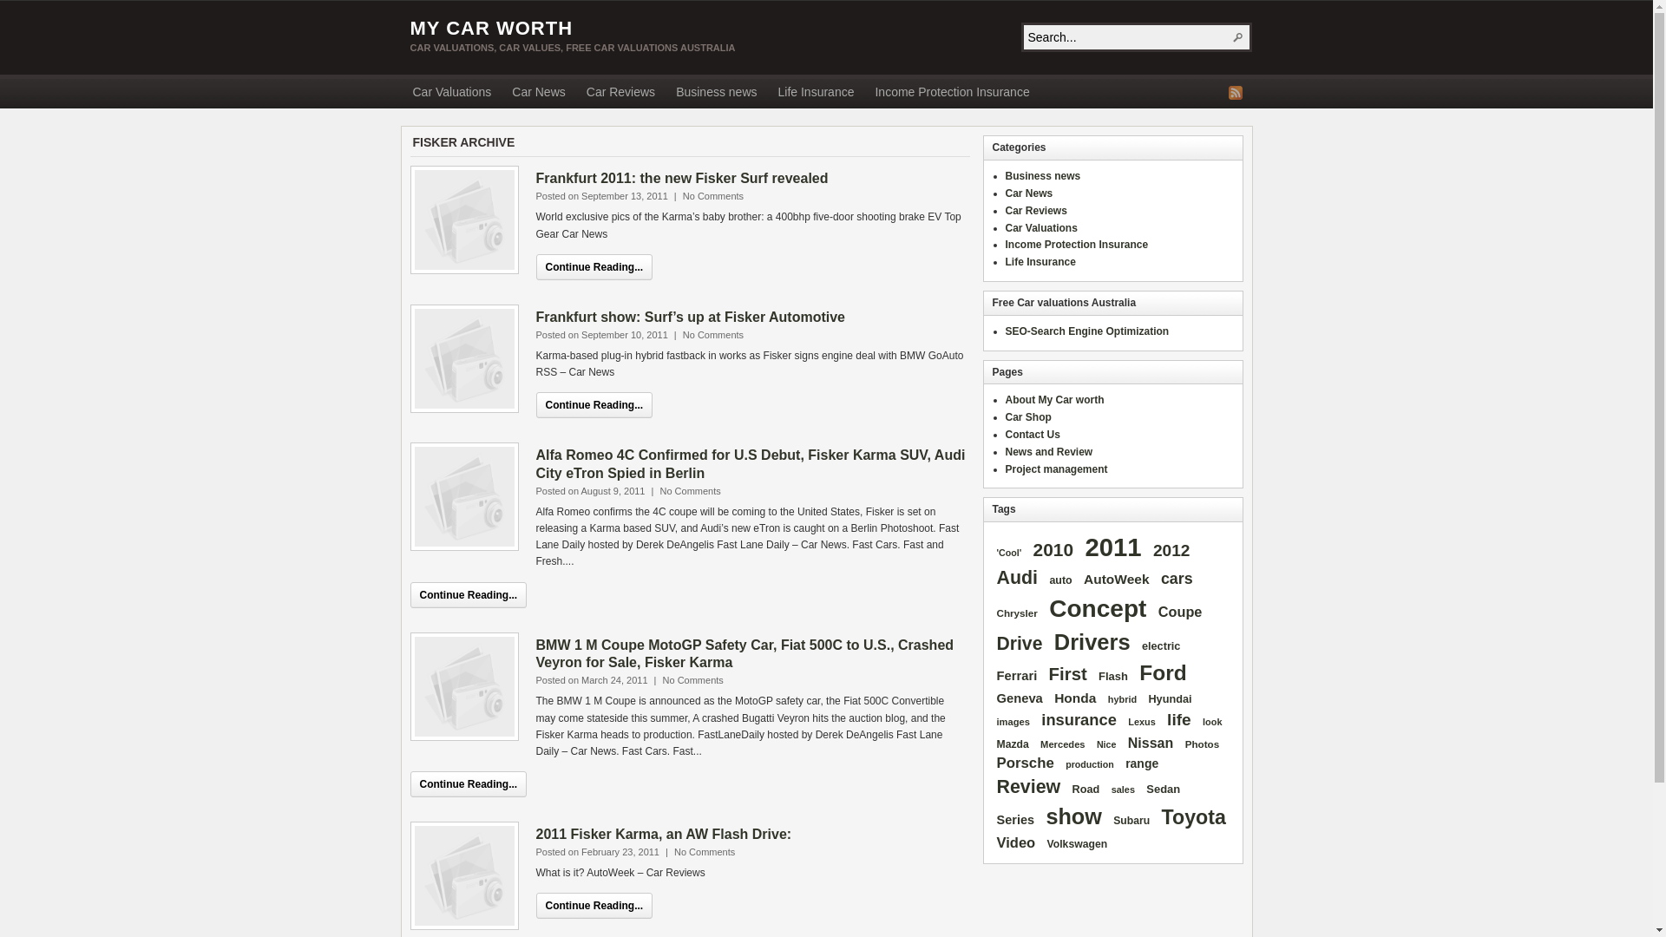 The height and width of the screenshot is (937, 1666). I want to click on Life Insurance, so click(1040, 262).